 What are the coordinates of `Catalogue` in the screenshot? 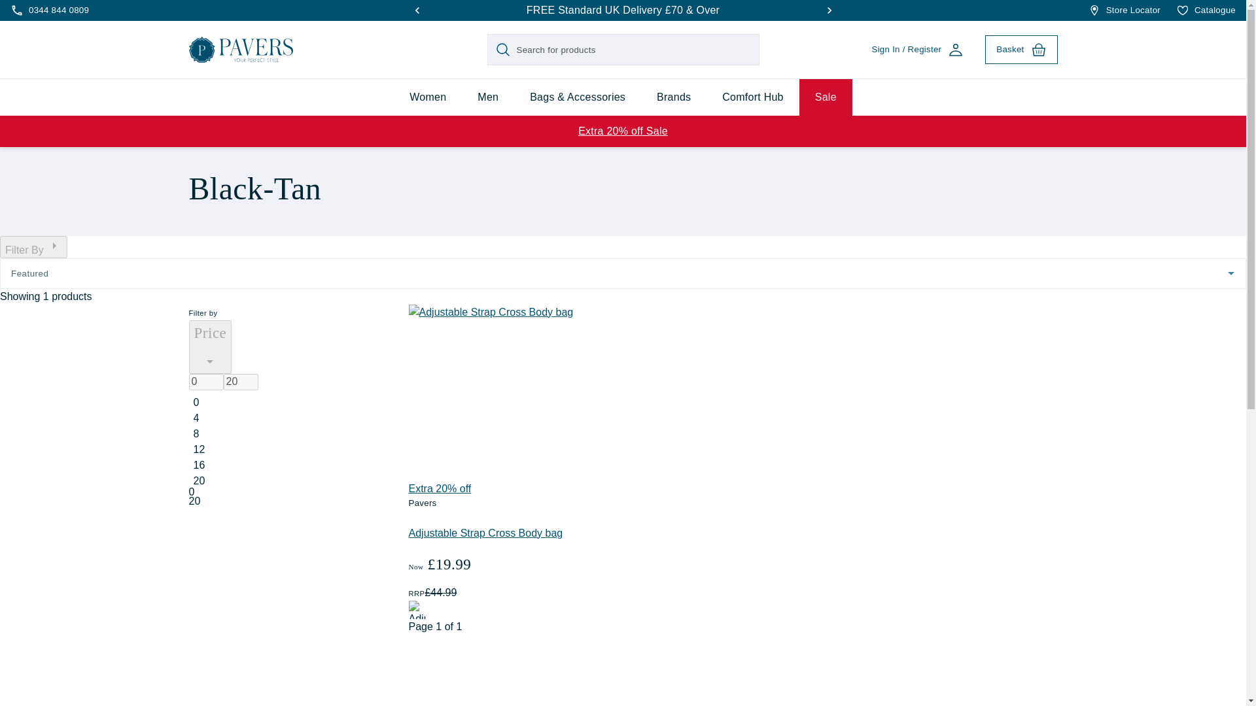 It's located at (1206, 10).